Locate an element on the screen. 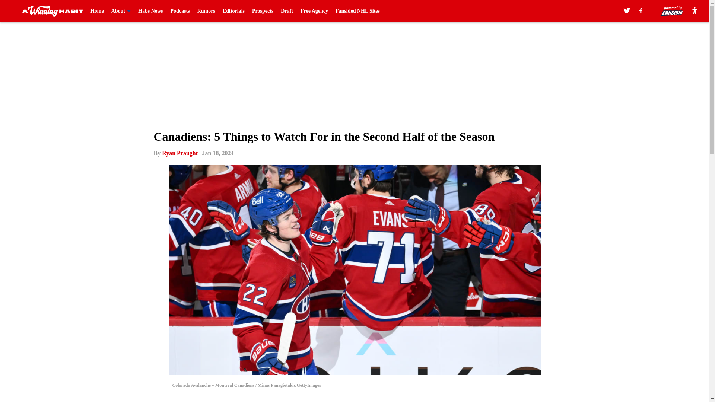  Home is located at coordinates (97, 11).